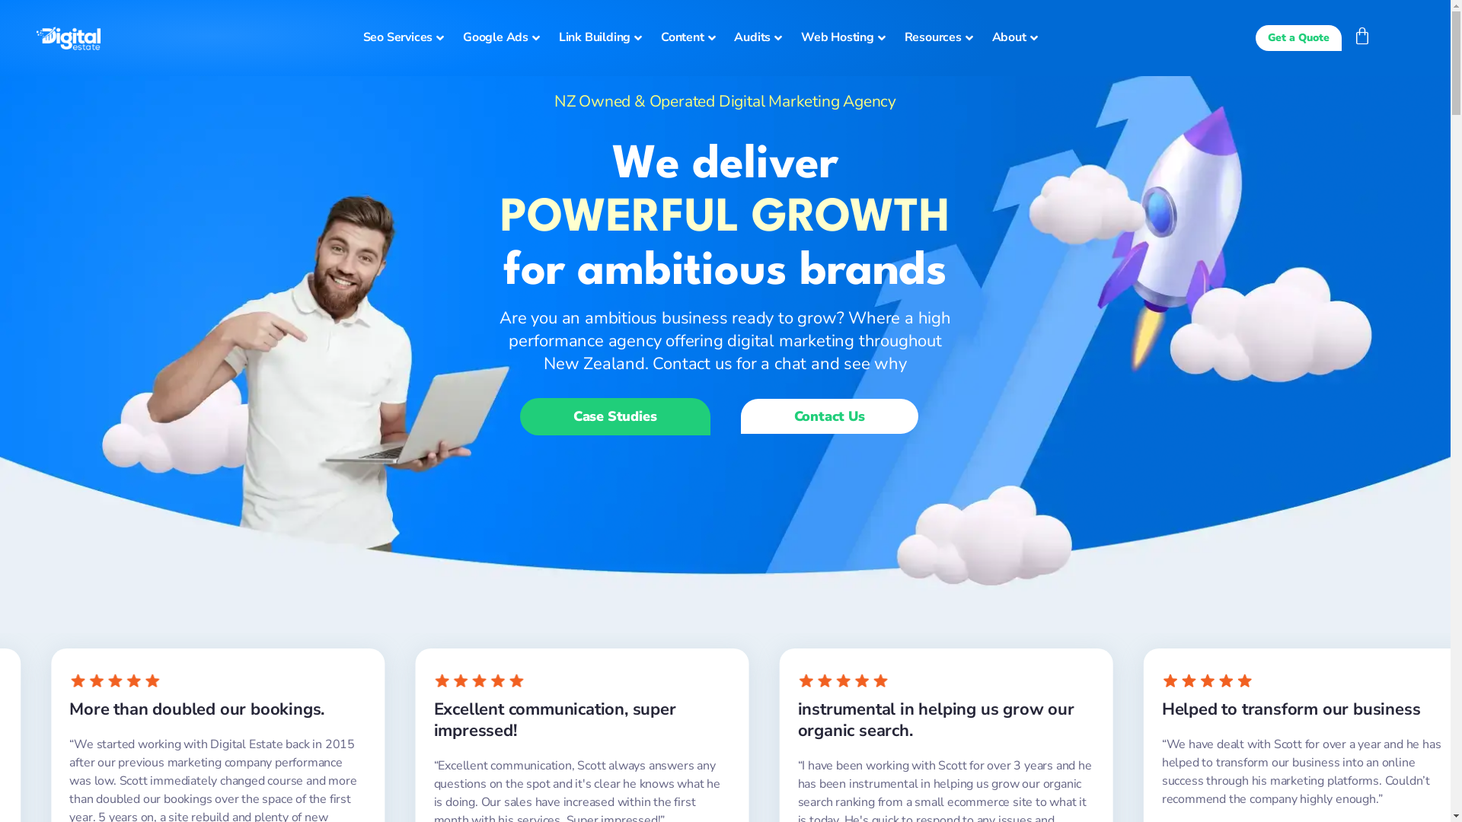 The height and width of the screenshot is (822, 1462). I want to click on Contact Us, so click(828, 416).